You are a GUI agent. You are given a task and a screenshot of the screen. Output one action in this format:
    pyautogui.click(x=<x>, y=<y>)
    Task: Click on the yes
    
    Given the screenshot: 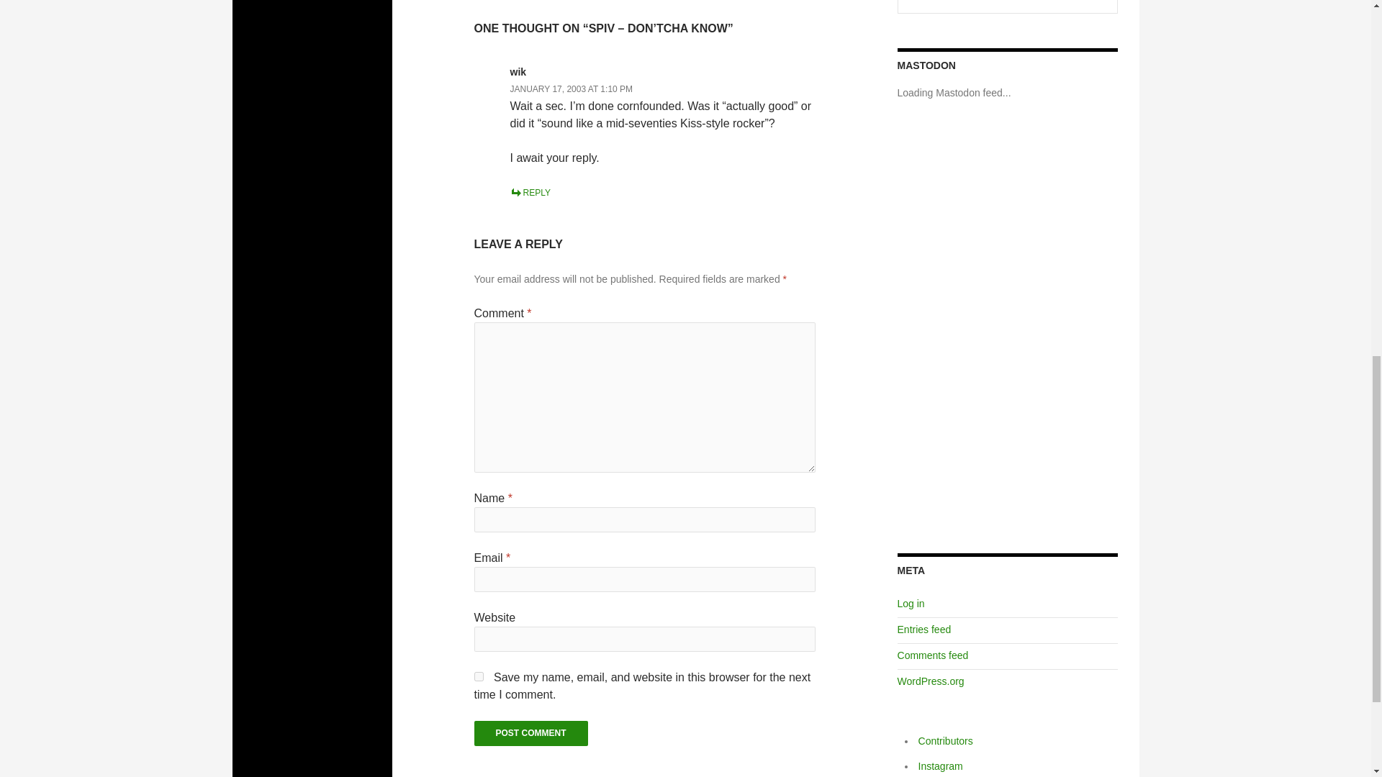 What is the action you would take?
    pyautogui.click(x=479, y=676)
    